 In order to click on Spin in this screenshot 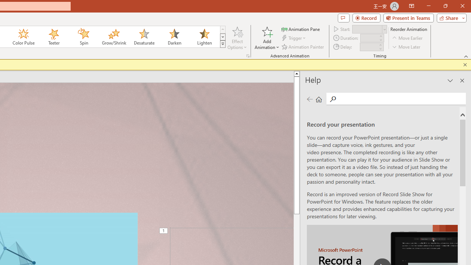, I will do `click(84, 37)`.